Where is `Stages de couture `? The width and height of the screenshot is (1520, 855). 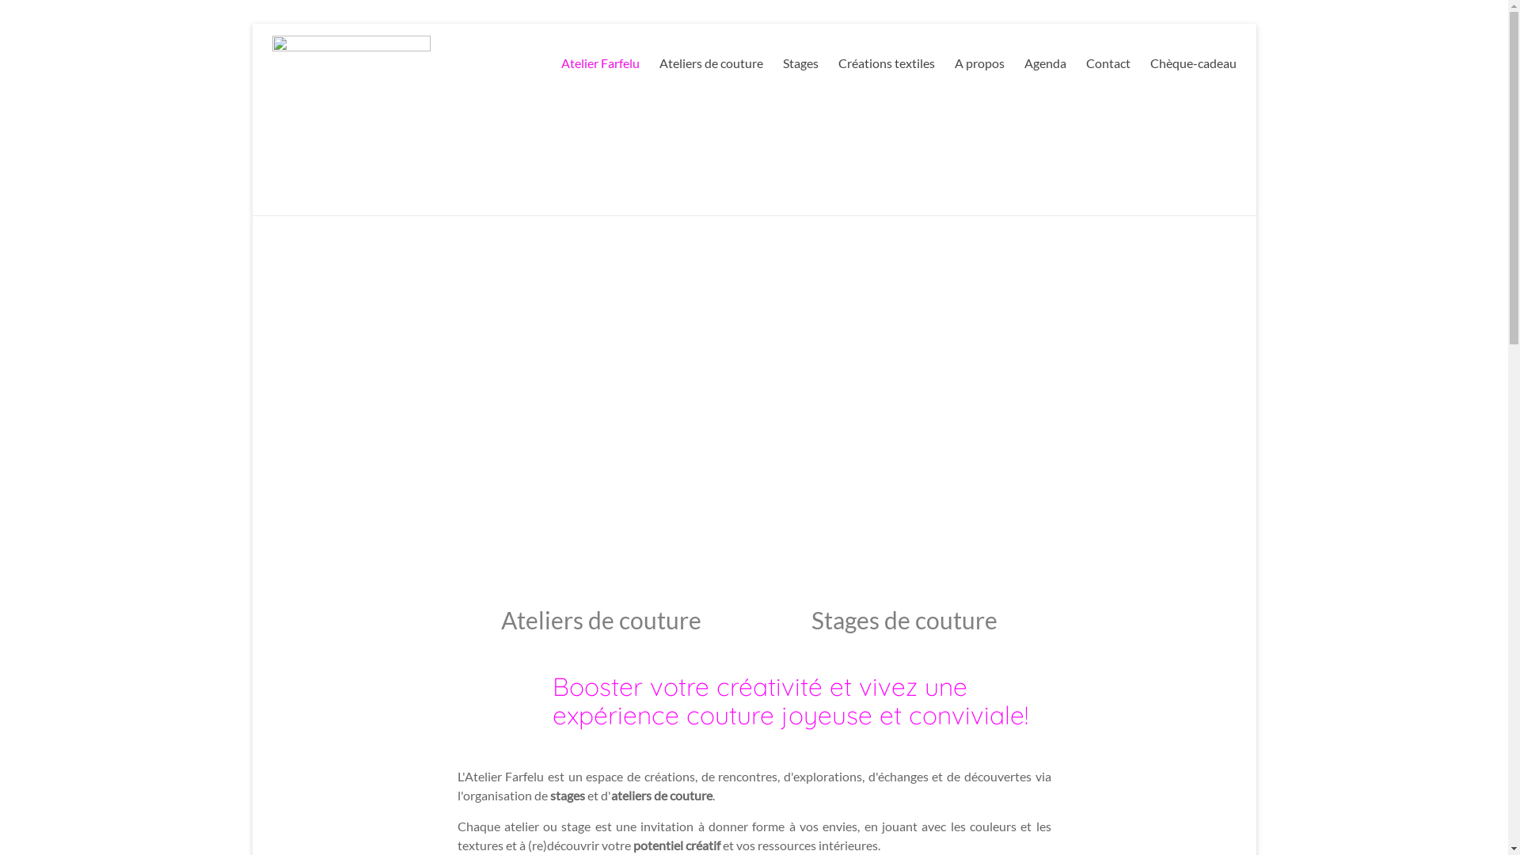
Stages de couture  is located at coordinates (907, 620).